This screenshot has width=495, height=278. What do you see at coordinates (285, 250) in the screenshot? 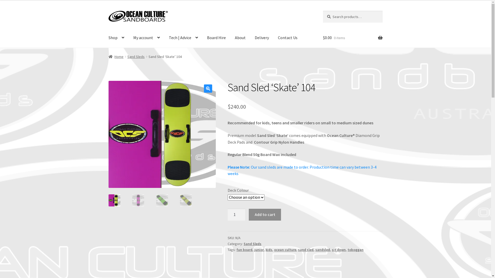
I see `ocean culture` at bounding box center [285, 250].